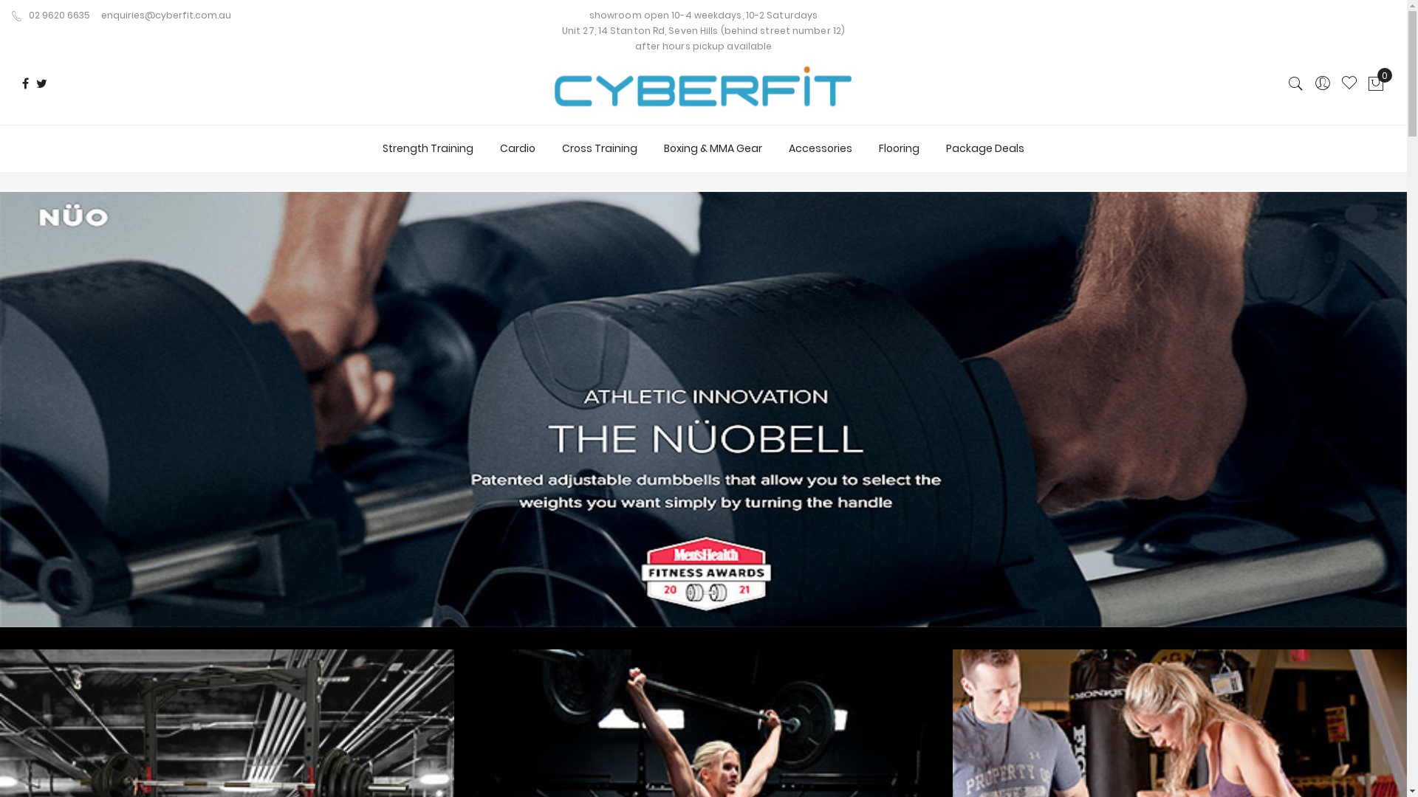 This screenshot has height=797, width=1418. I want to click on Boxing & MMA Gear, so click(713, 148).